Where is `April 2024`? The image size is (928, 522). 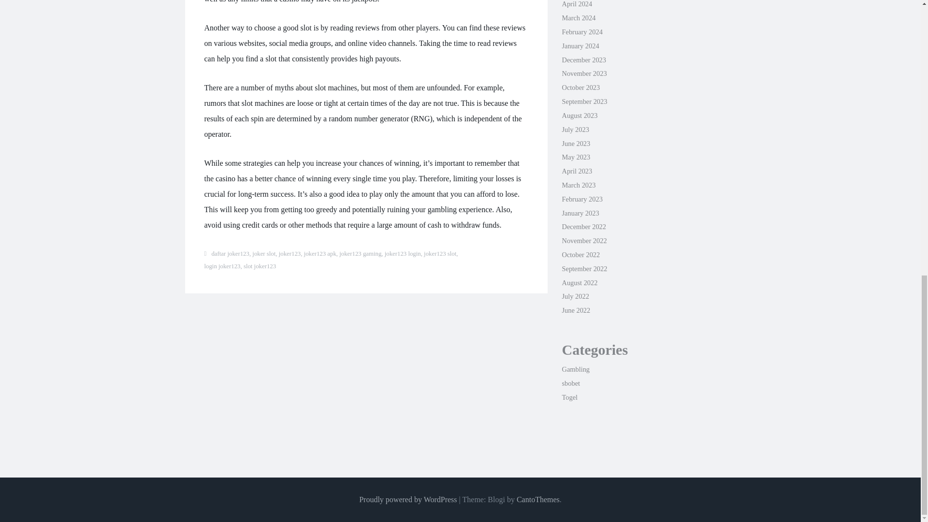
April 2024 is located at coordinates (576, 4).